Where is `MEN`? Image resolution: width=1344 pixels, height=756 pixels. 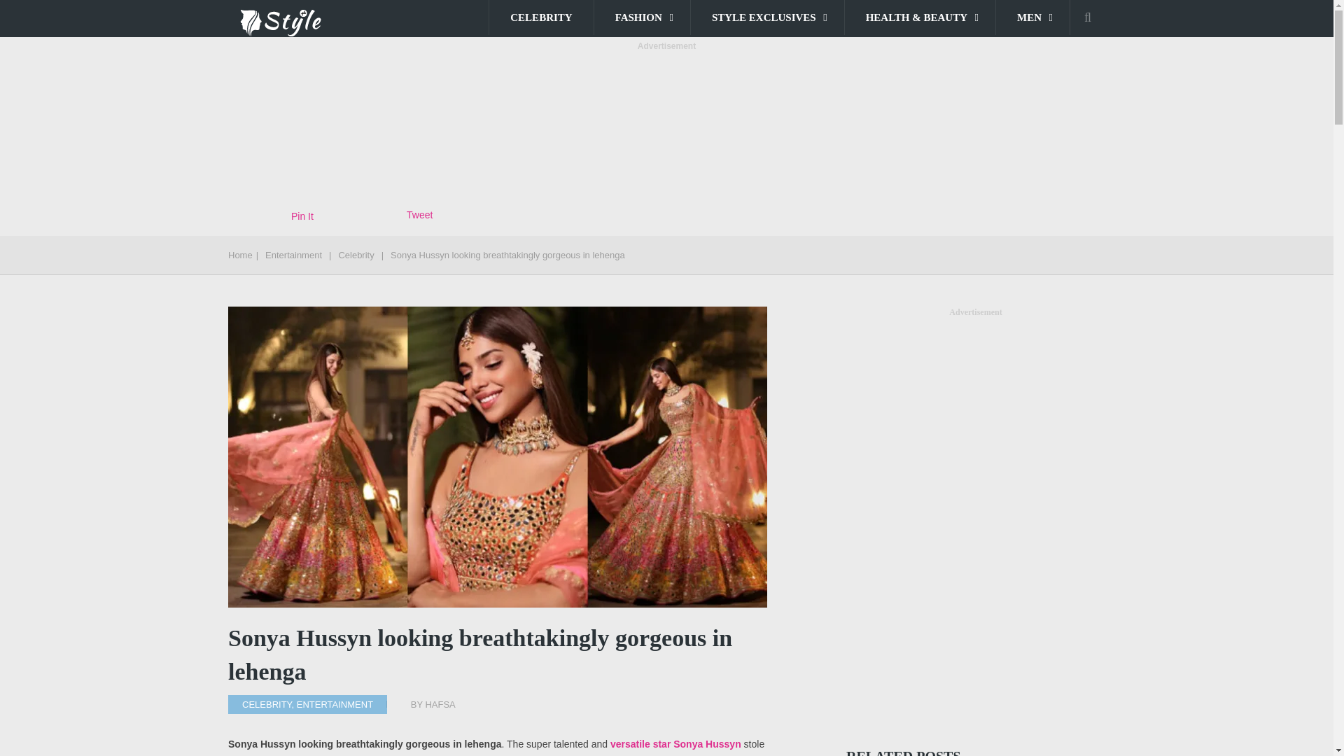 MEN is located at coordinates (1032, 17).